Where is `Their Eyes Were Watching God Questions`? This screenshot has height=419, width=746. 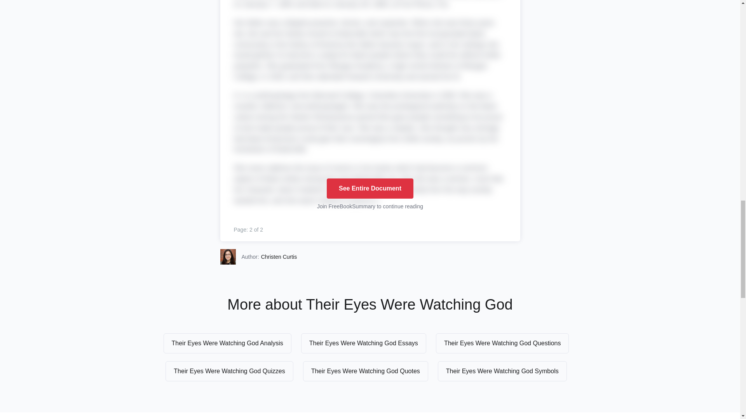 Their Eyes Were Watching God Questions is located at coordinates (502, 343).